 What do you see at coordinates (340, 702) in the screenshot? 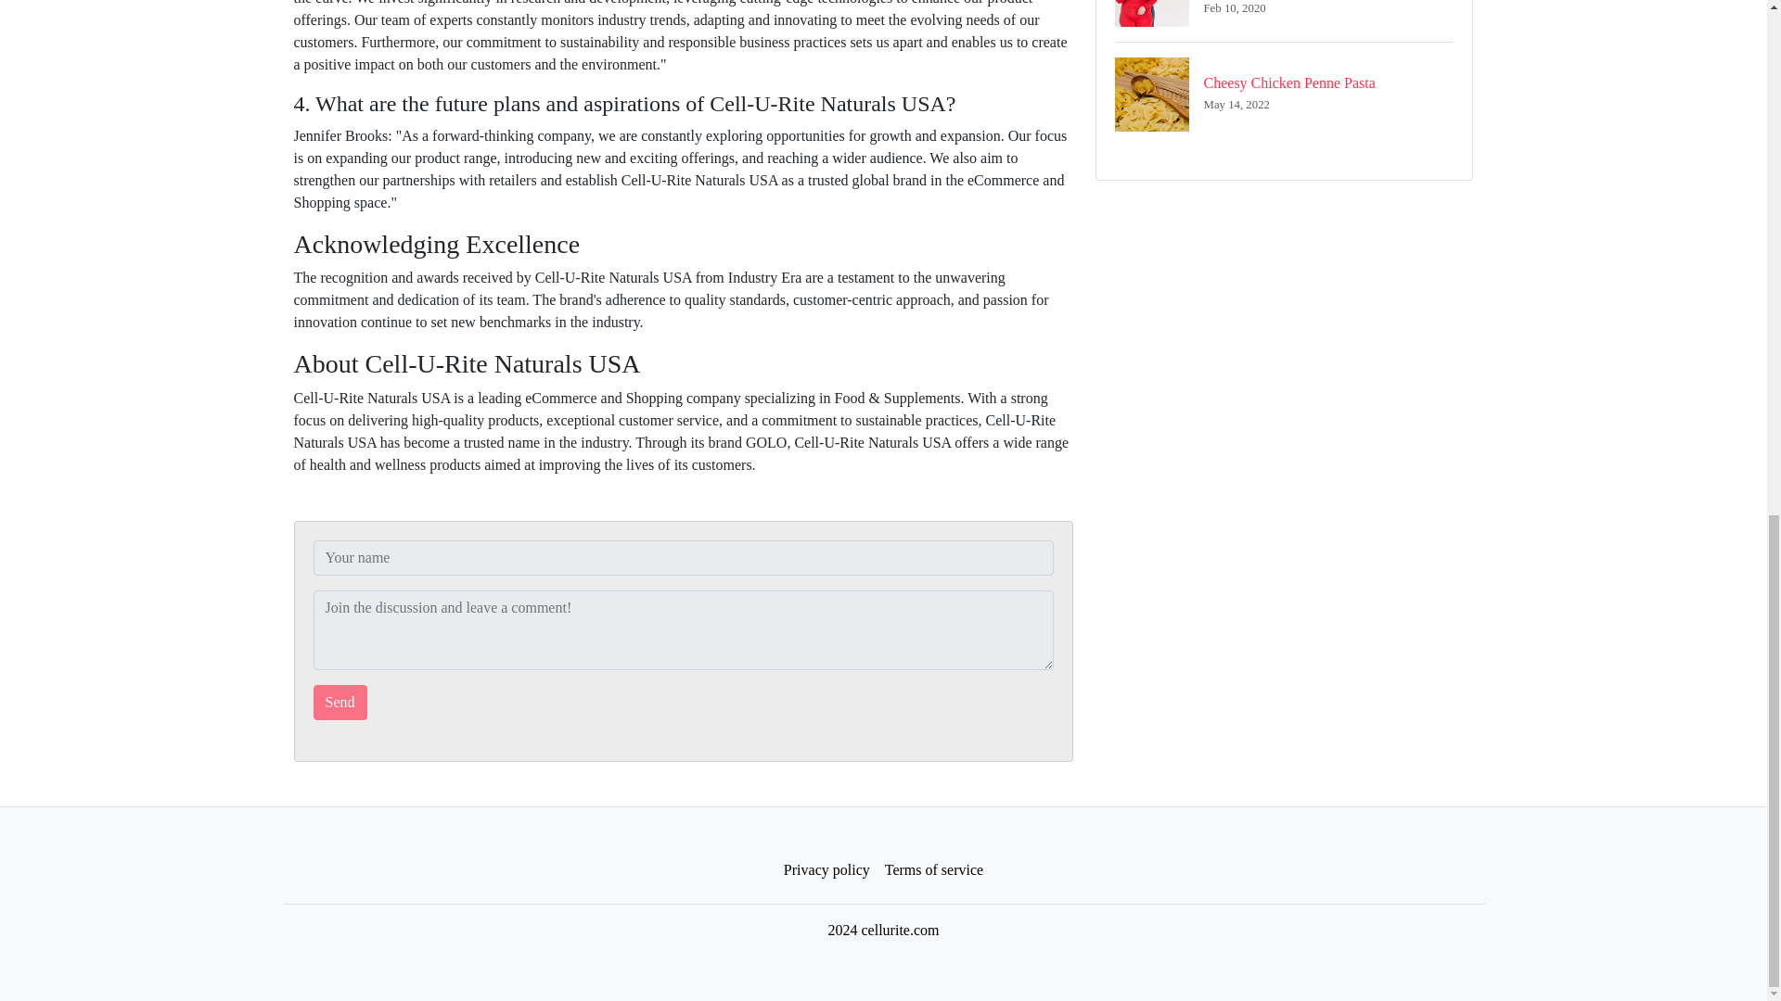
I see `Send` at bounding box center [340, 702].